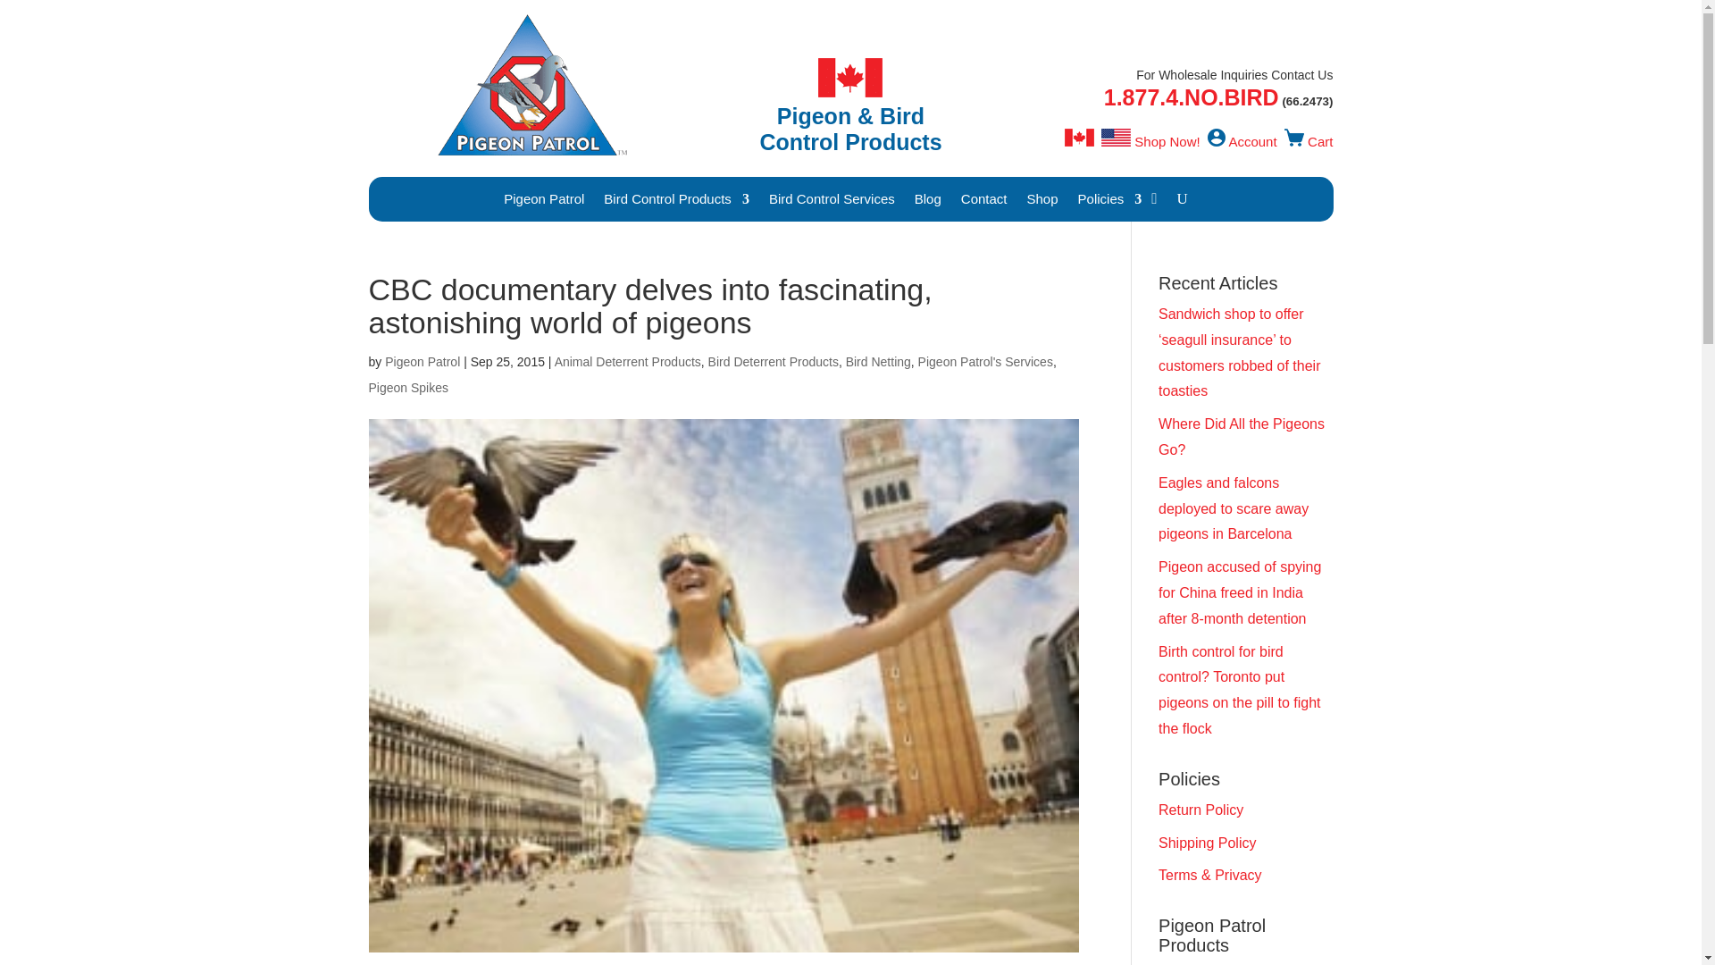 This screenshot has width=1715, height=965. What do you see at coordinates (832, 202) in the screenshot?
I see `Bird Control Services` at bounding box center [832, 202].